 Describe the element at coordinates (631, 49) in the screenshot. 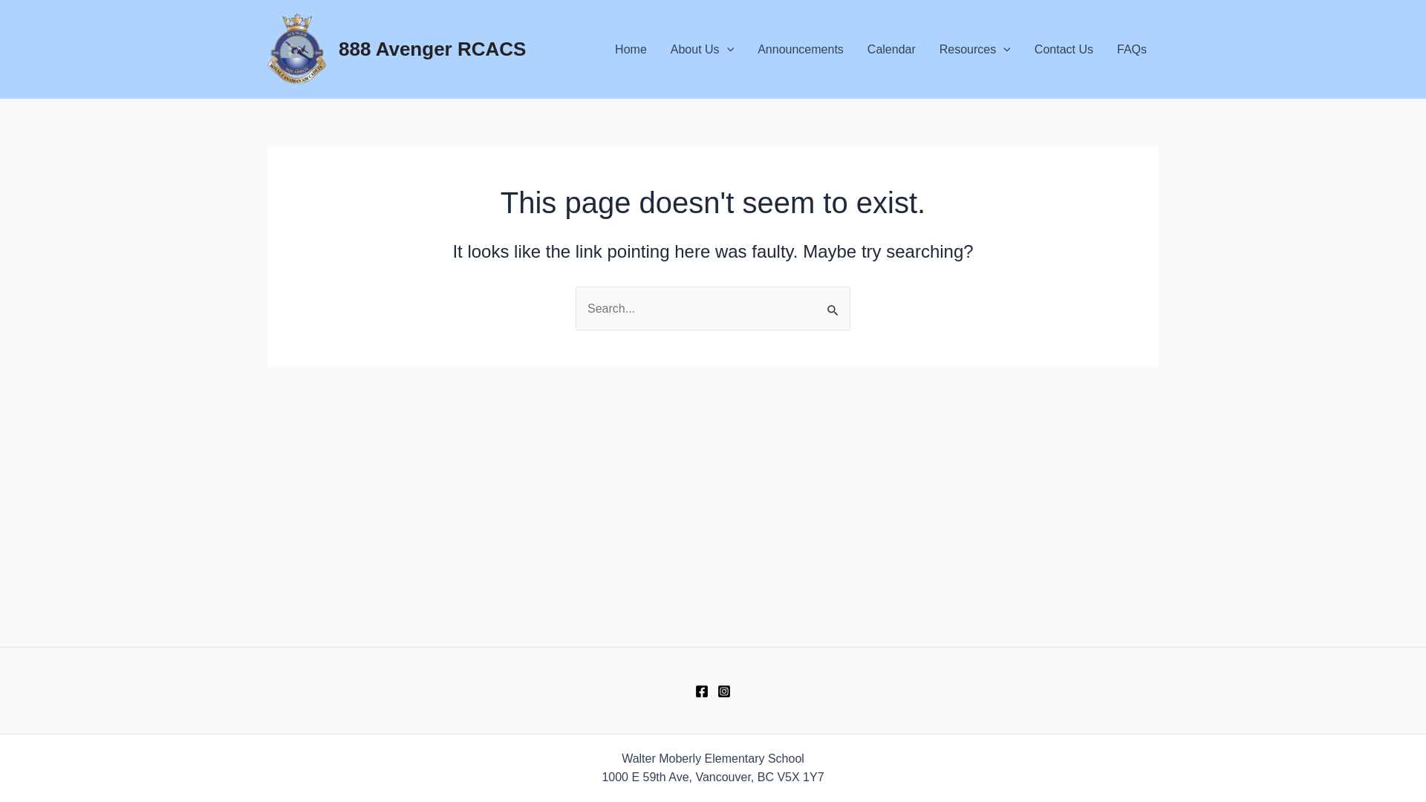

I see `Home` at that location.